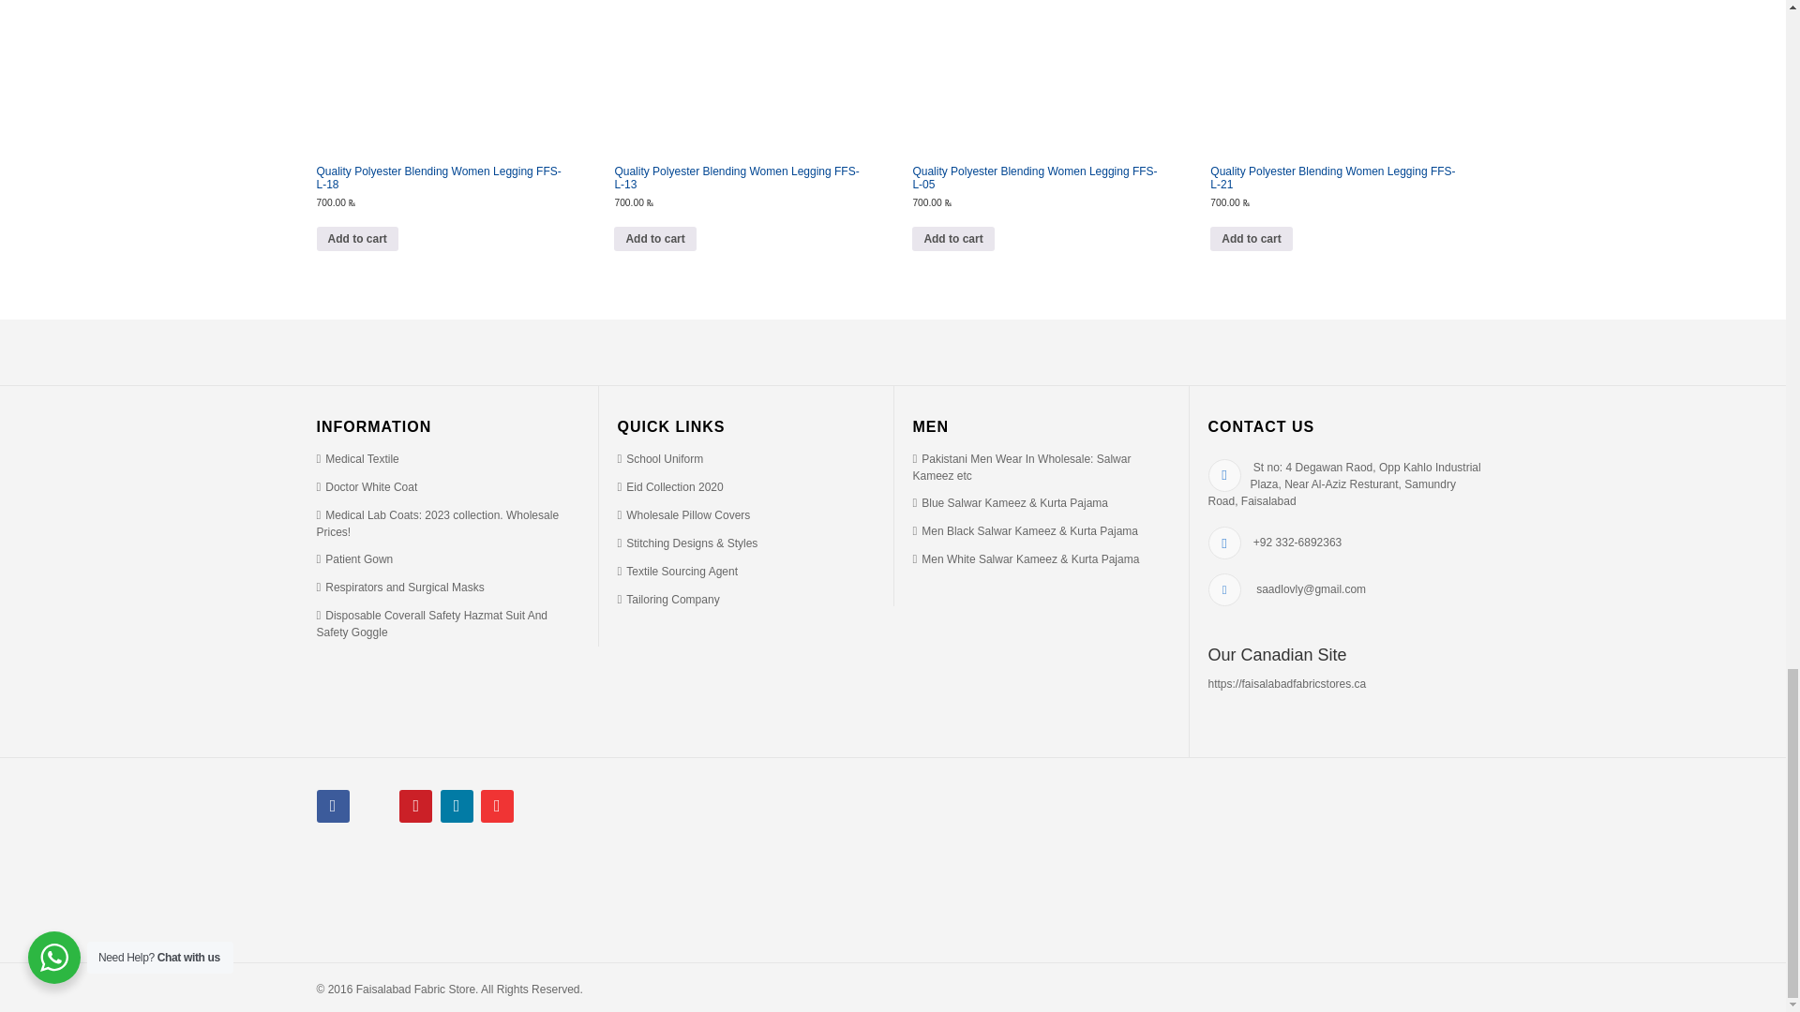 This screenshot has width=1800, height=1012. I want to click on How to buy, so click(438, 523).